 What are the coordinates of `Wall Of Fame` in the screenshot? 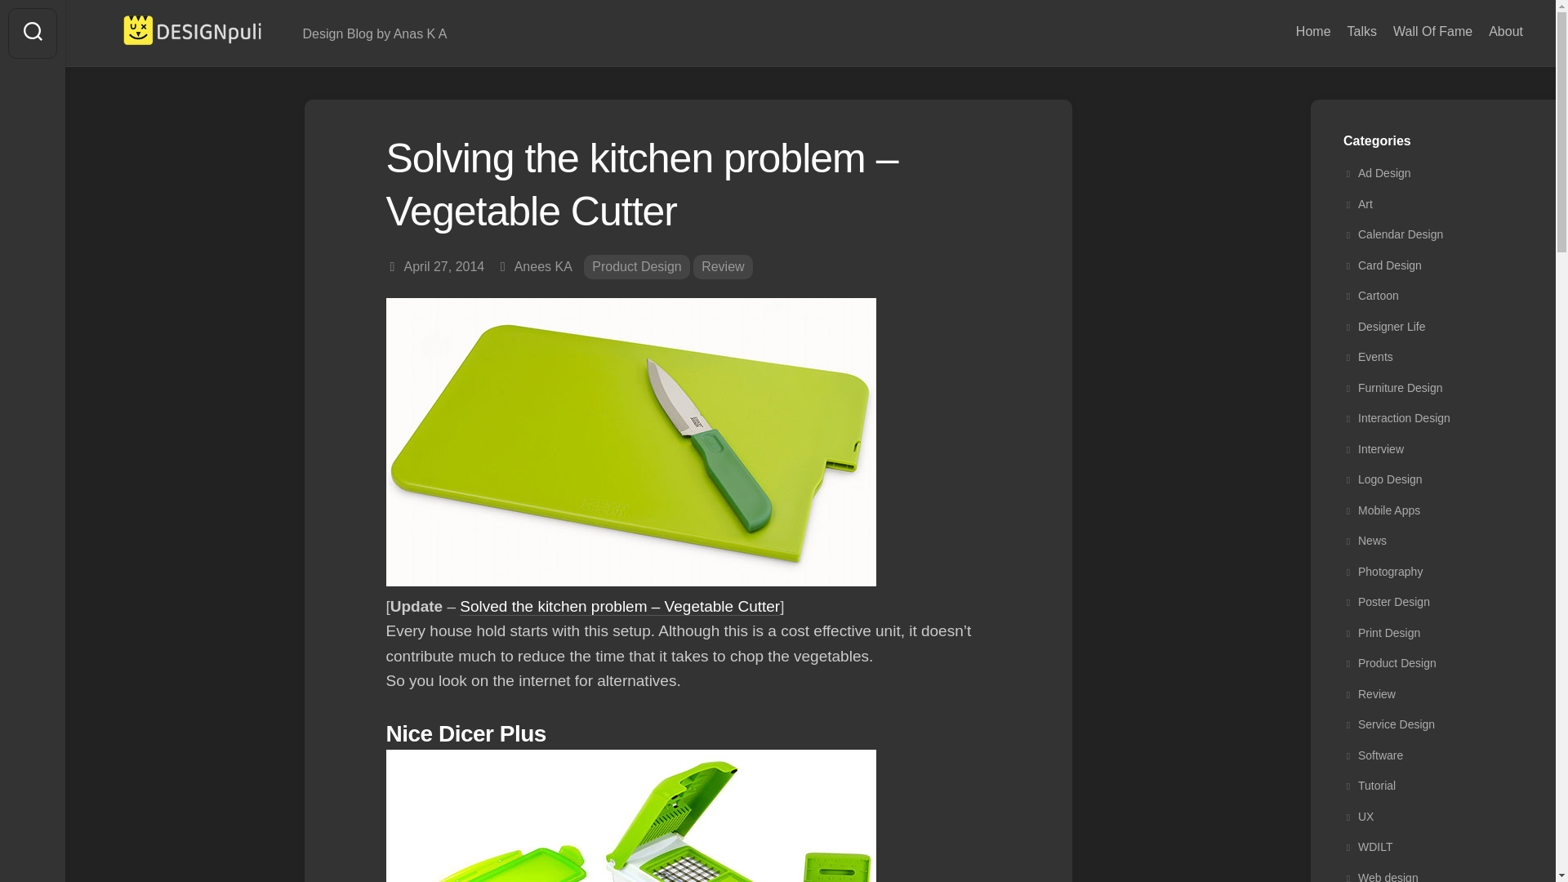 It's located at (1432, 31).